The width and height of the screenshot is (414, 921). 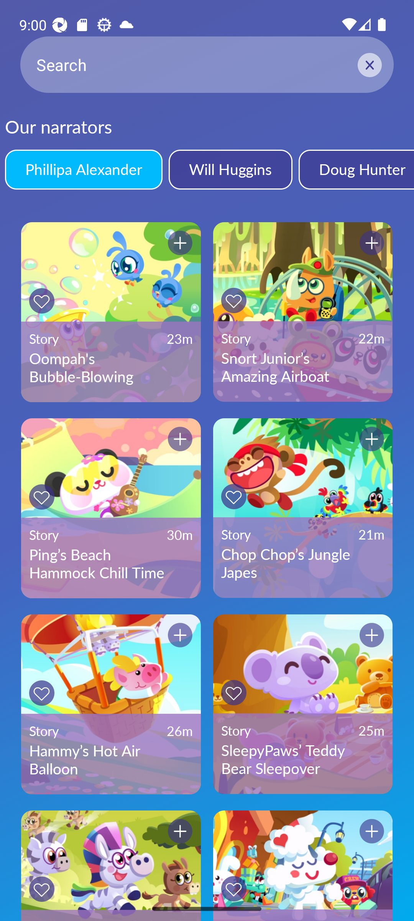 I want to click on Button, so click(x=372, y=243).